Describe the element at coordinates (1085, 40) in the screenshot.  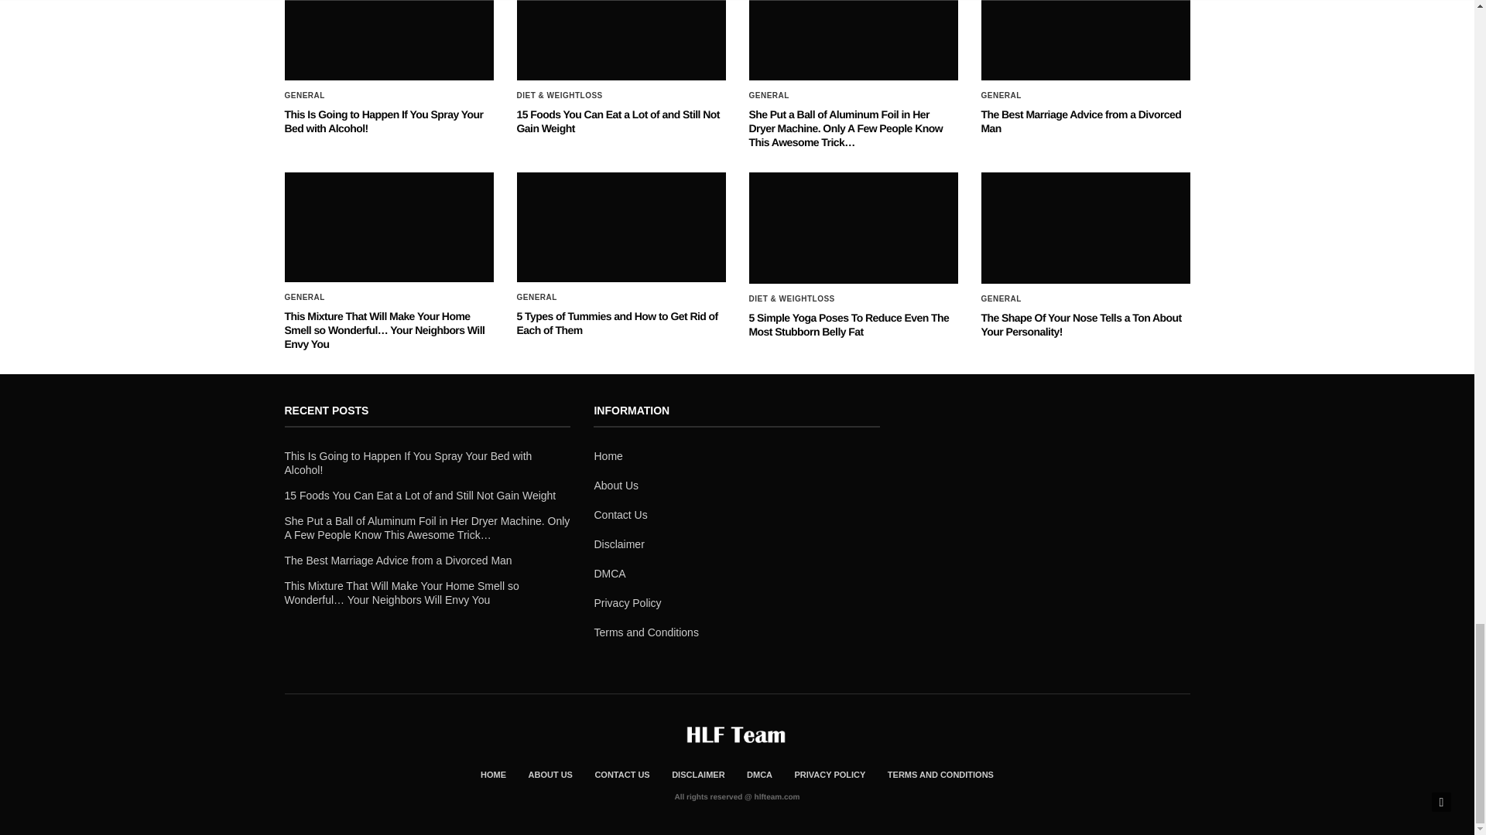
I see `The Best Marriage Advice from a Divorced Man` at that location.